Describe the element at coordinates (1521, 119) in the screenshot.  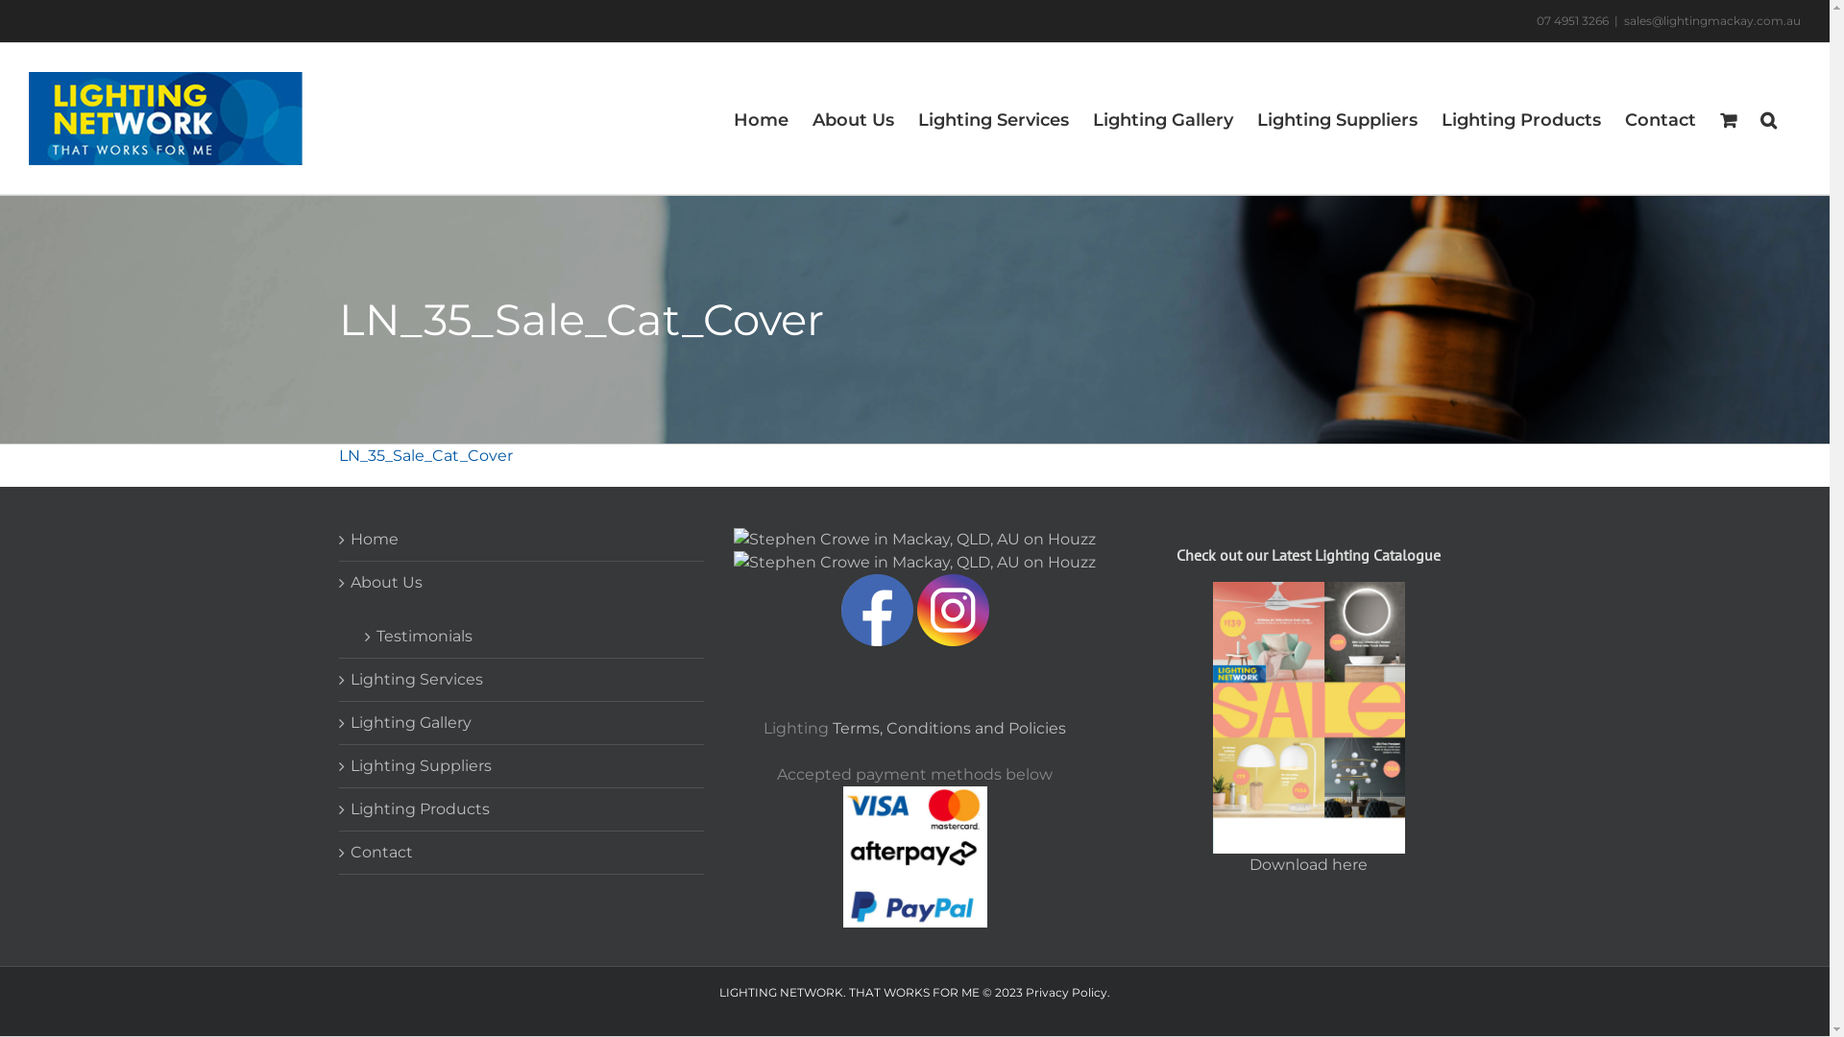
I see `Lighting Products` at that location.